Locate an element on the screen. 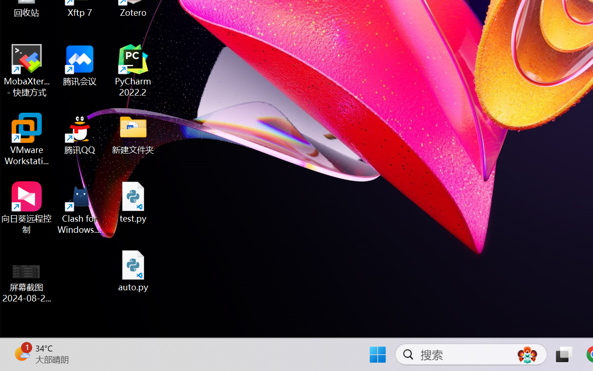 The image size is (593, 371). VMware Workstation Pro is located at coordinates (27, 139).